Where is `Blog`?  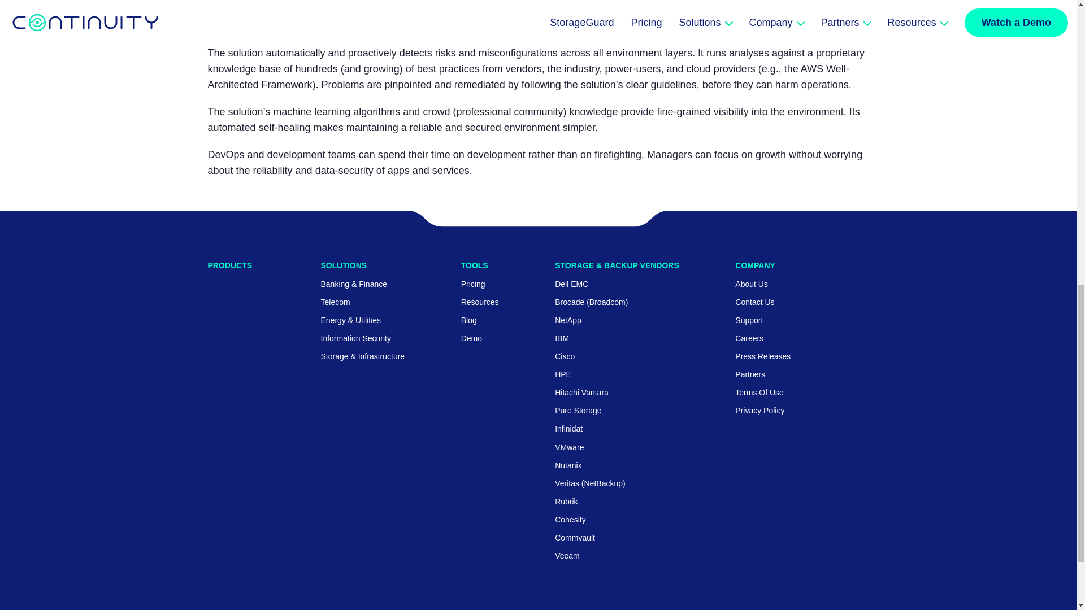 Blog is located at coordinates (469, 320).